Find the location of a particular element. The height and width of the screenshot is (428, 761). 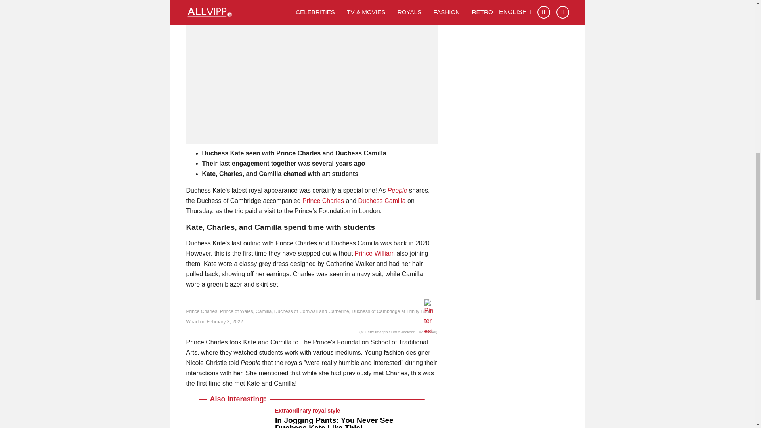

People is located at coordinates (397, 190).